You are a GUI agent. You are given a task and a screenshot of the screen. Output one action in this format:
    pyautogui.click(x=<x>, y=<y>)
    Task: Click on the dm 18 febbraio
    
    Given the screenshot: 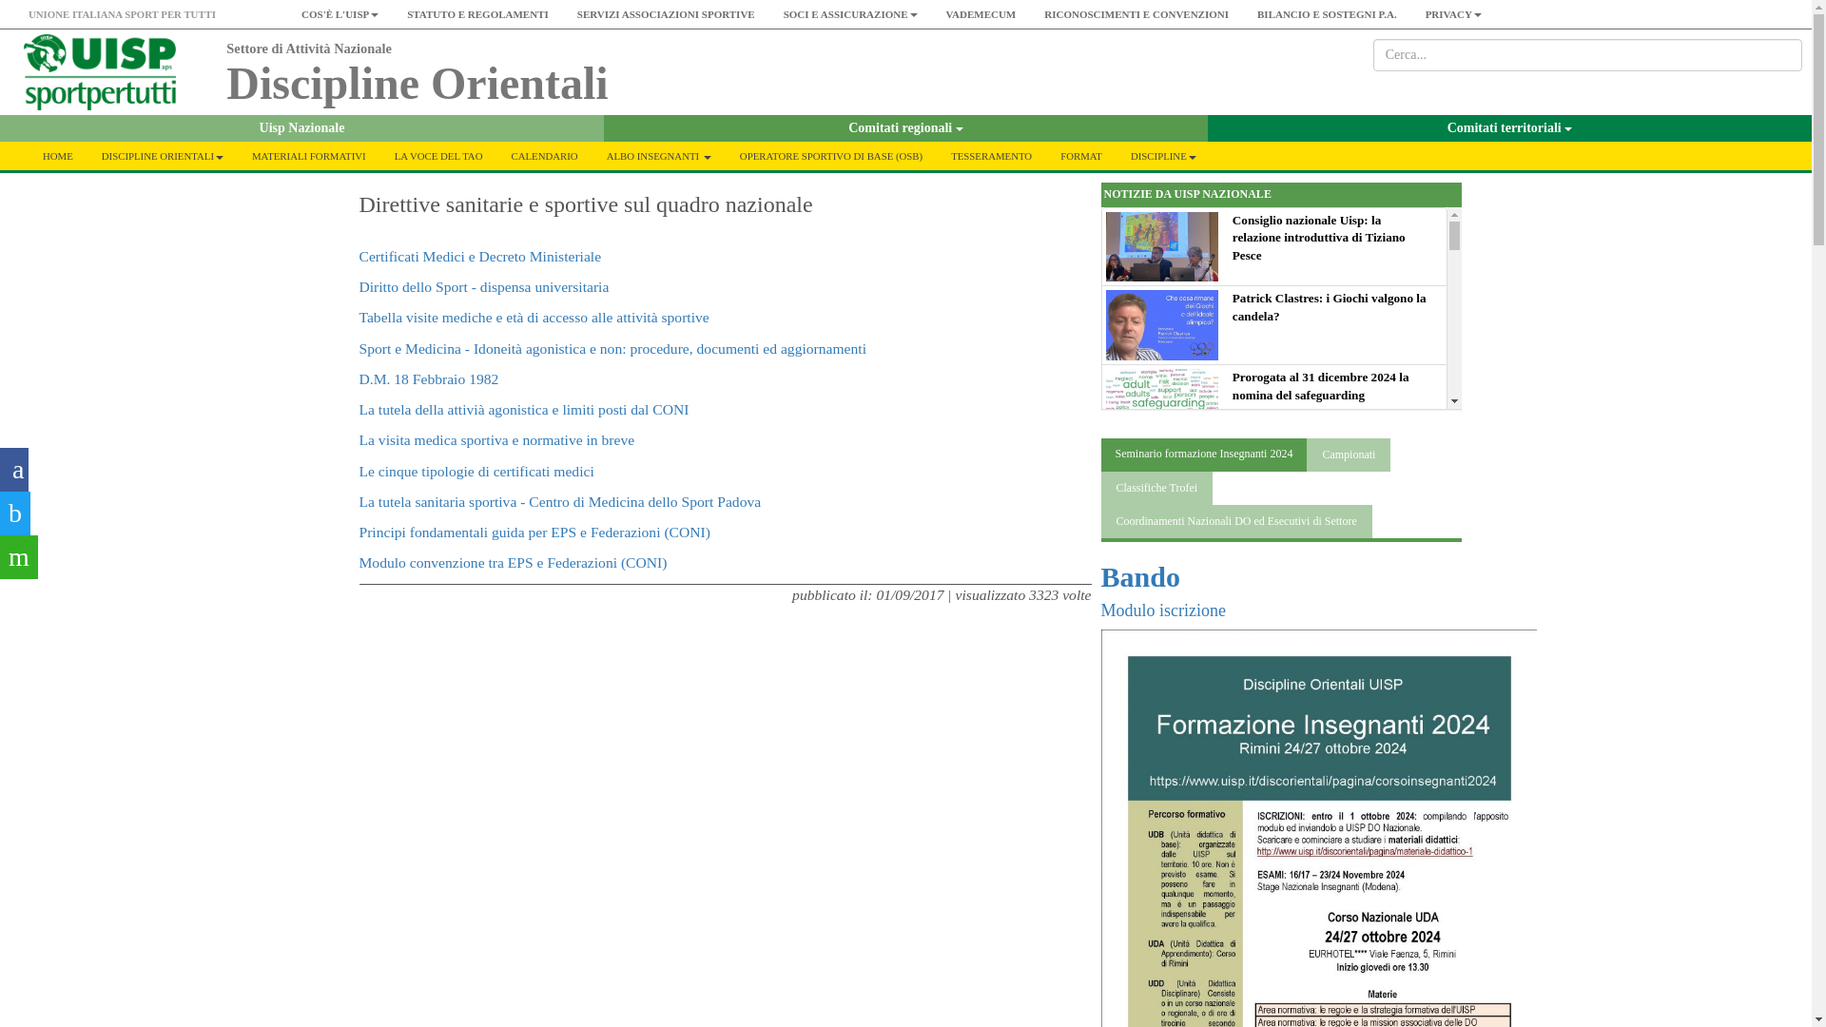 What is the action you would take?
    pyautogui.click(x=429, y=378)
    